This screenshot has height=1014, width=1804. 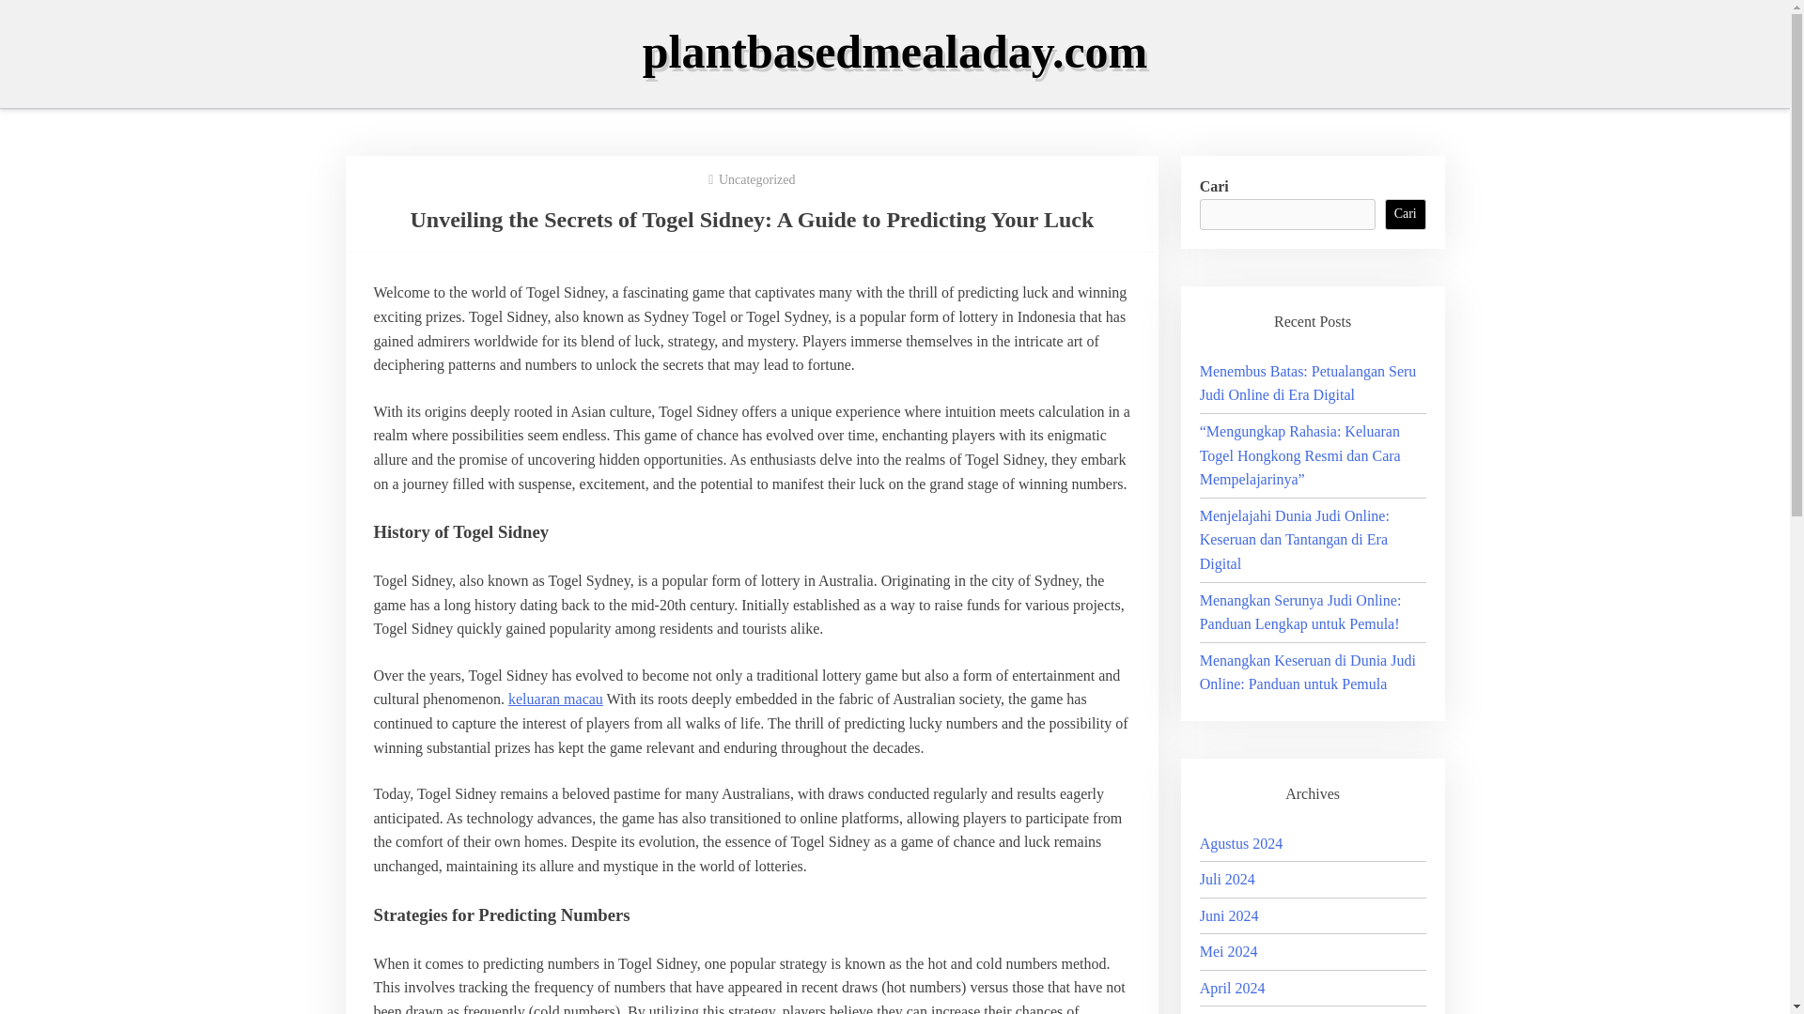 What do you see at coordinates (1240, 843) in the screenshot?
I see `Agustus 2024` at bounding box center [1240, 843].